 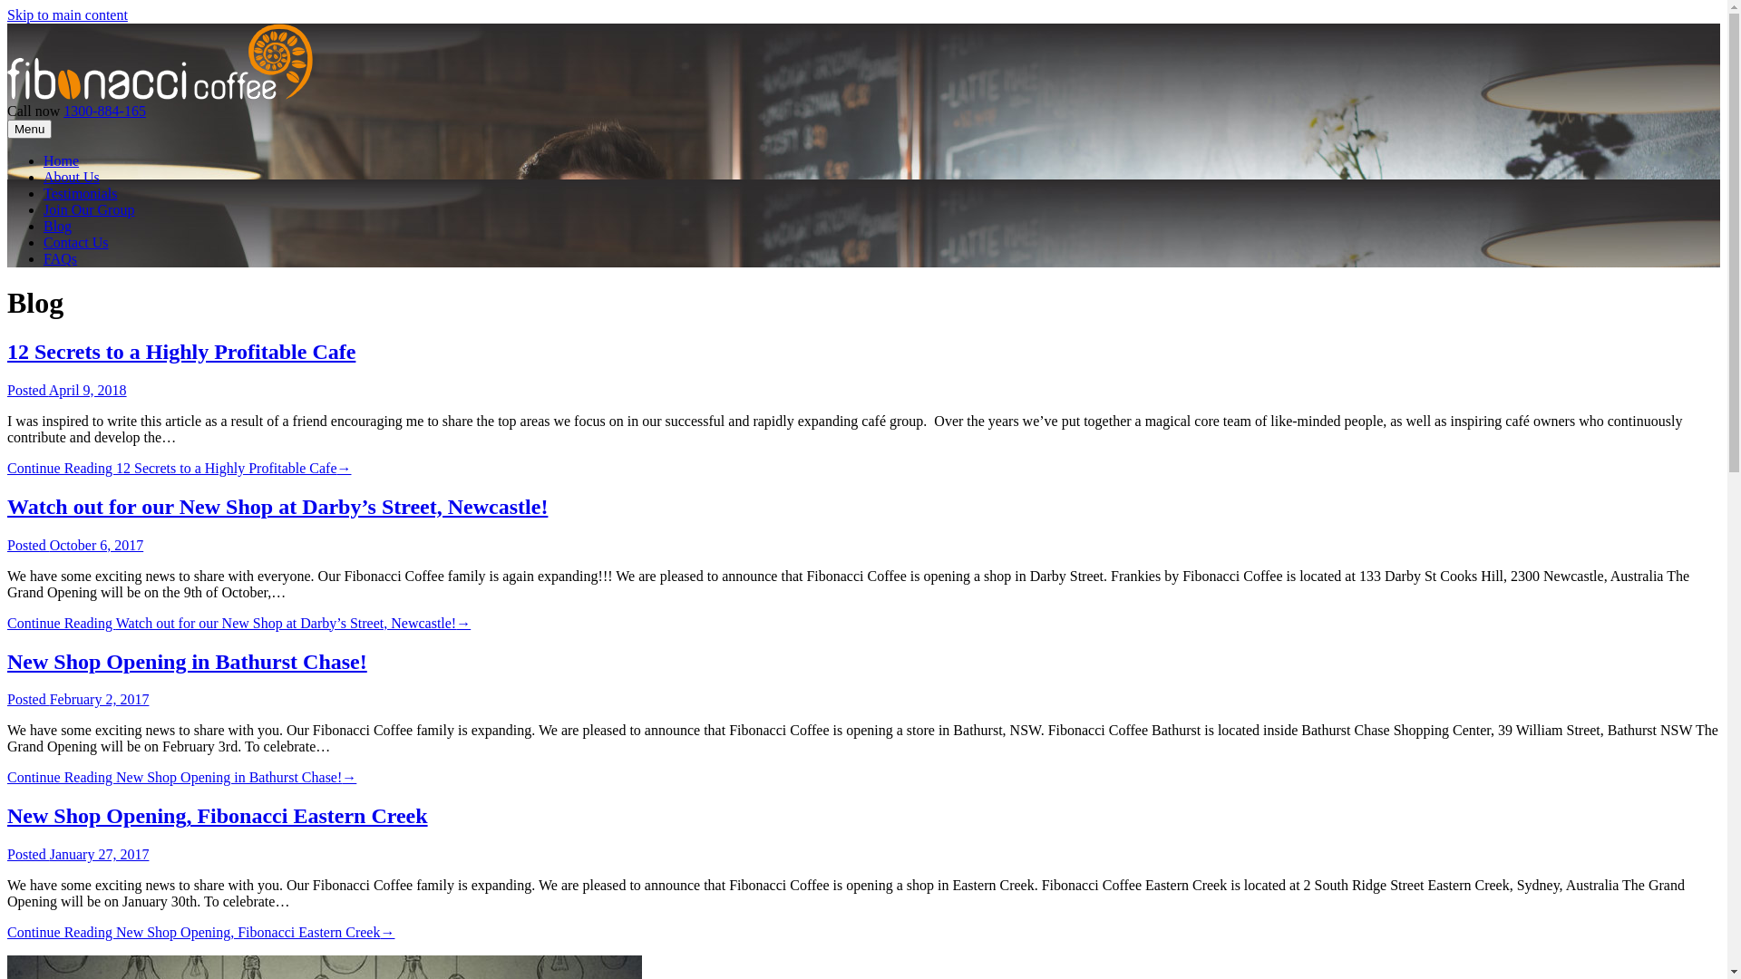 I want to click on Posted February 2, 2017, so click(x=78, y=700).